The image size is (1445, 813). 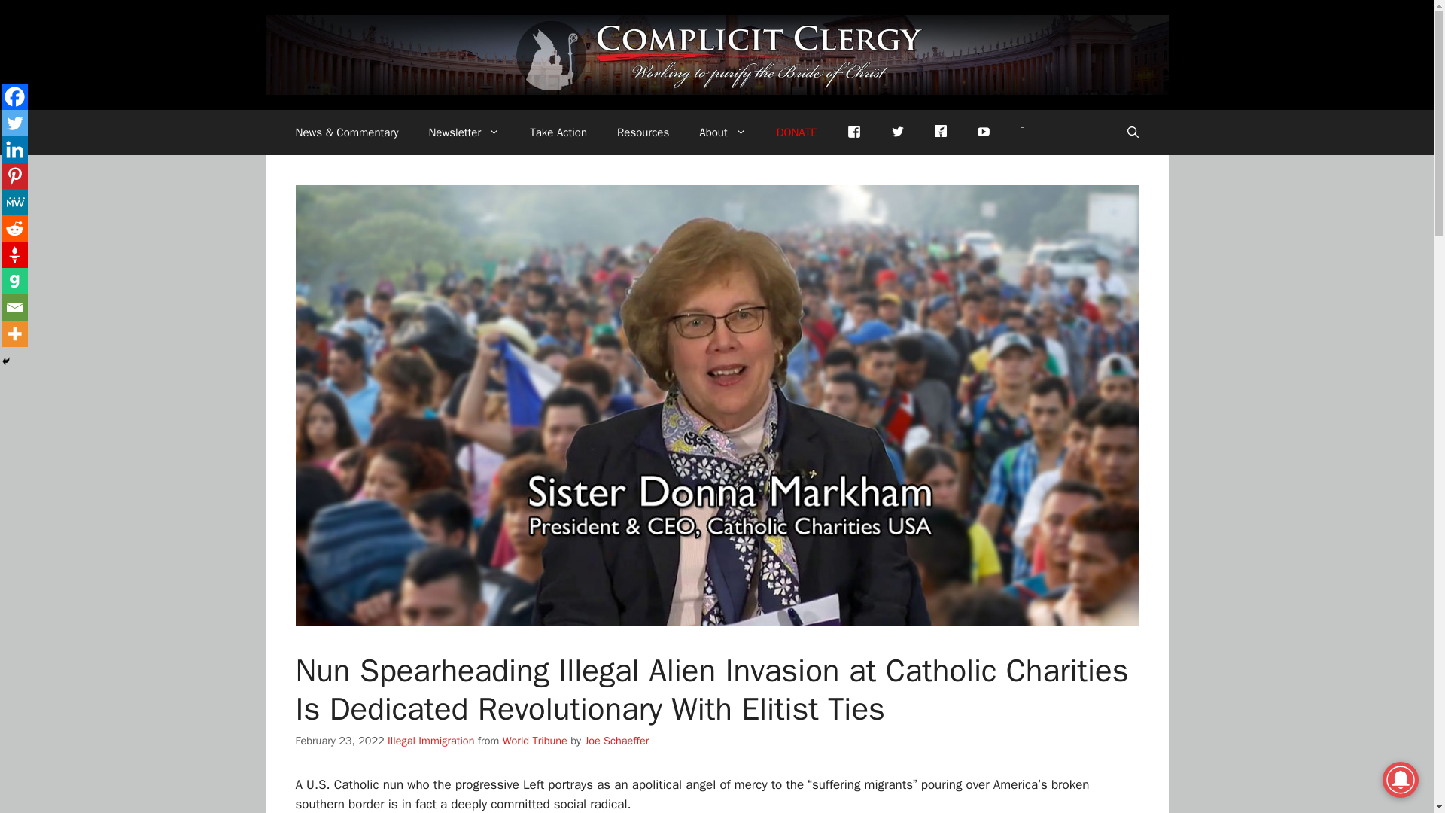 What do you see at coordinates (643, 132) in the screenshot?
I see `Resources` at bounding box center [643, 132].